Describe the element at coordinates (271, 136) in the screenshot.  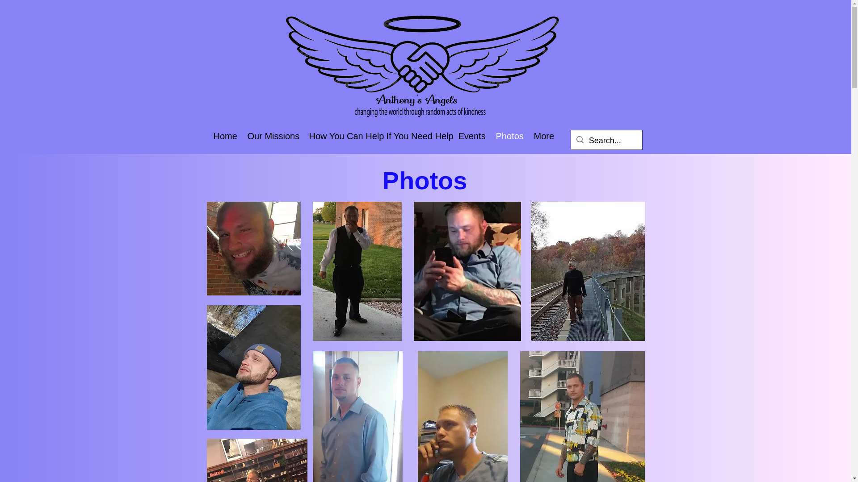
I see `Our Missions` at that location.